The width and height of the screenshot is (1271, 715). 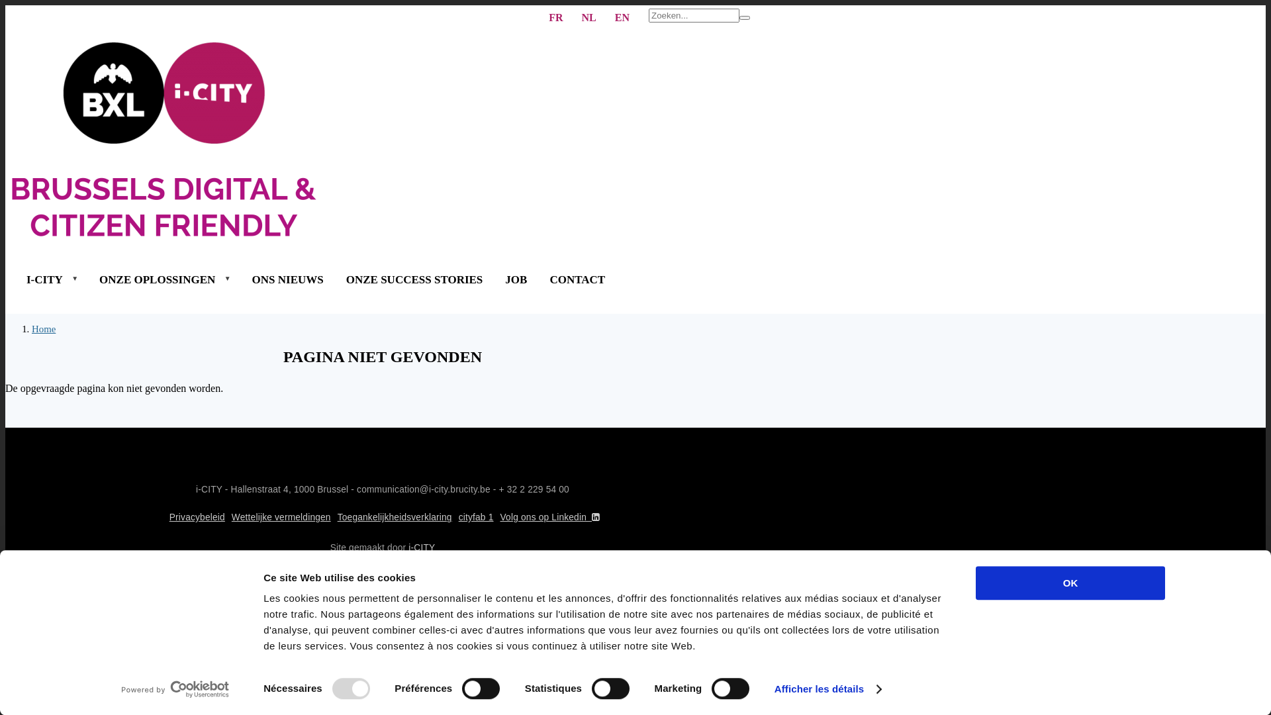 What do you see at coordinates (44, 329) in the screenshot?
I see `Home` at bounding box center [44, 329].